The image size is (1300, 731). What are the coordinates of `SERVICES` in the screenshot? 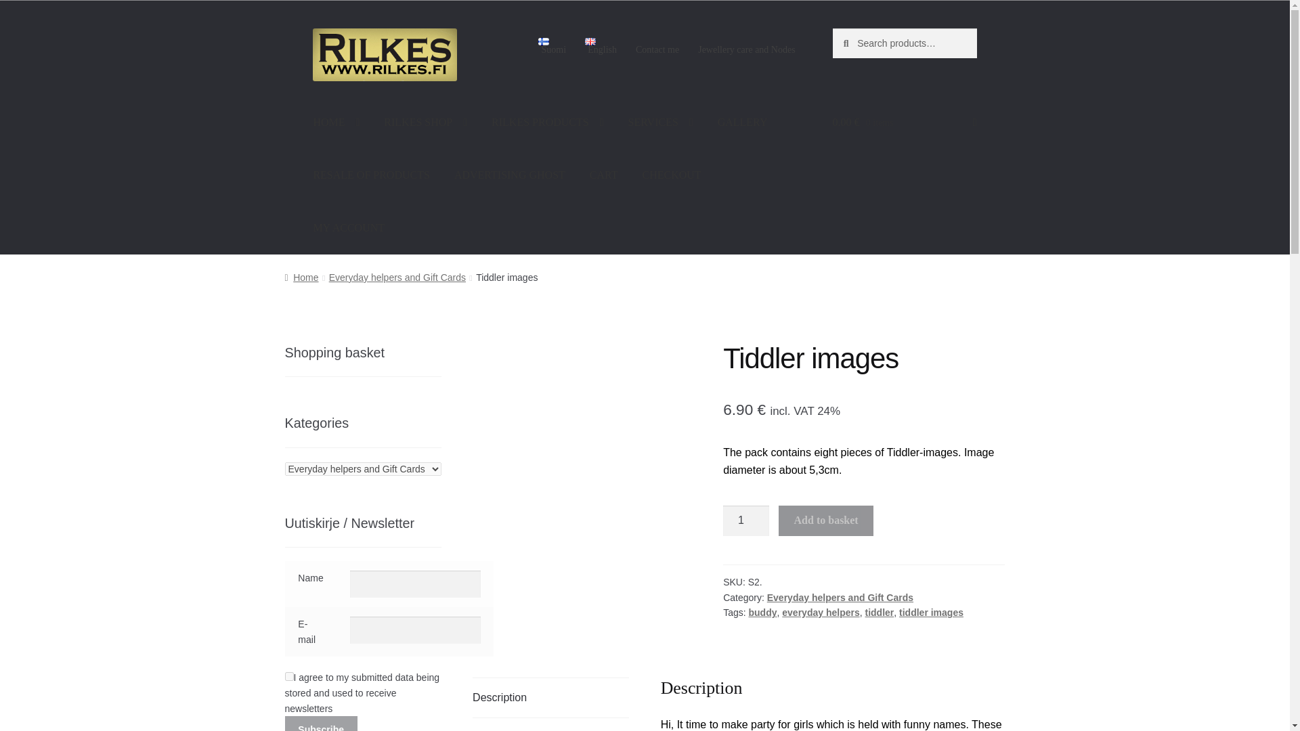 It's located at (661, 122).